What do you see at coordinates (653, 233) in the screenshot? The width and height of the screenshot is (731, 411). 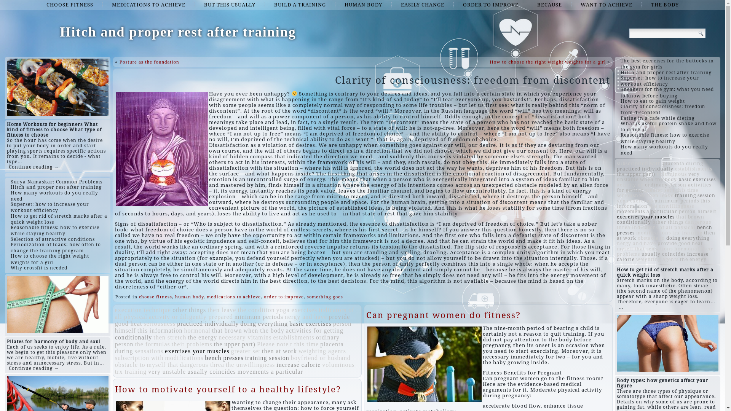 I see `modifications` at bounding box center [653, 233].